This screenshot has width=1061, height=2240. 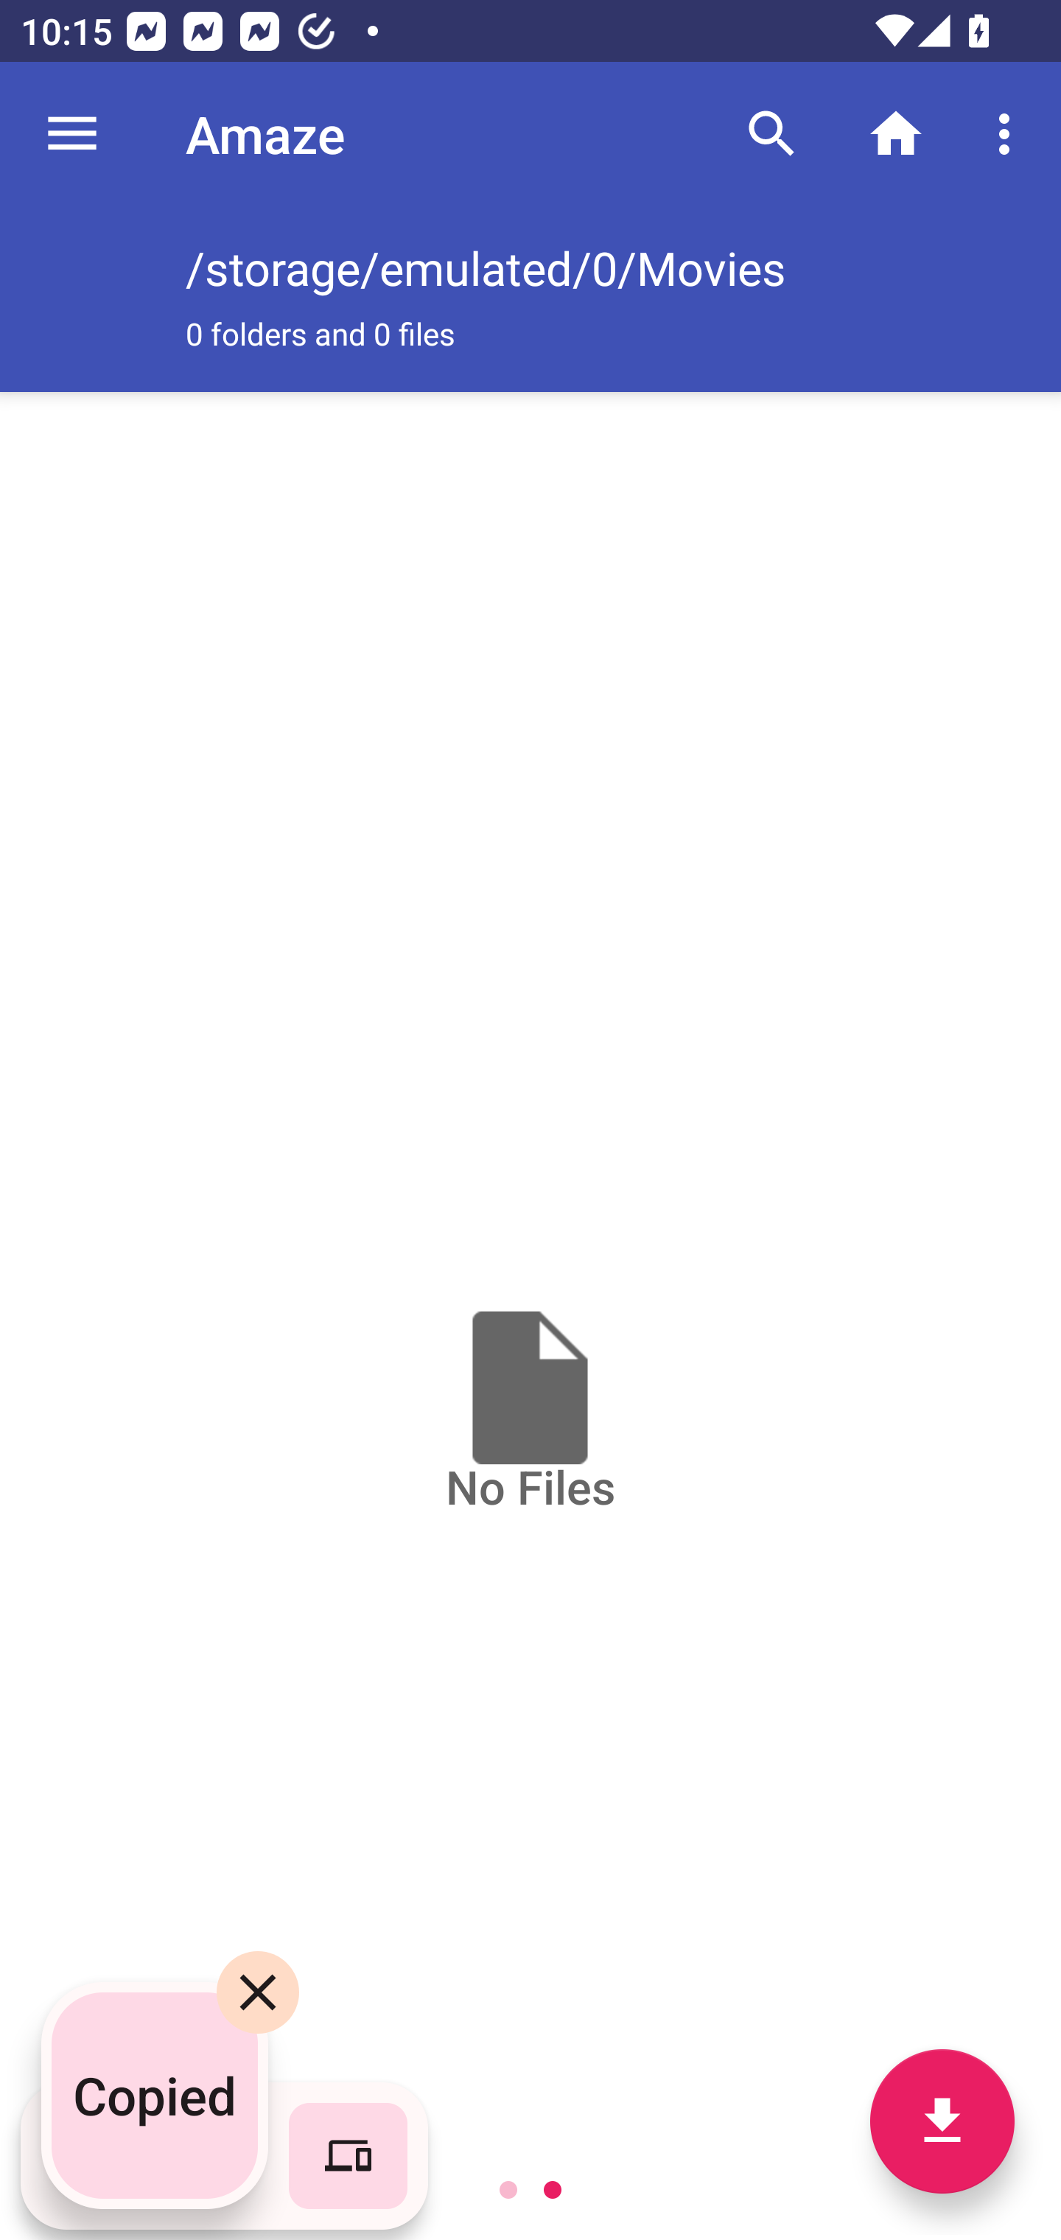 I want to click on More options, so click(x=1009, y=134).